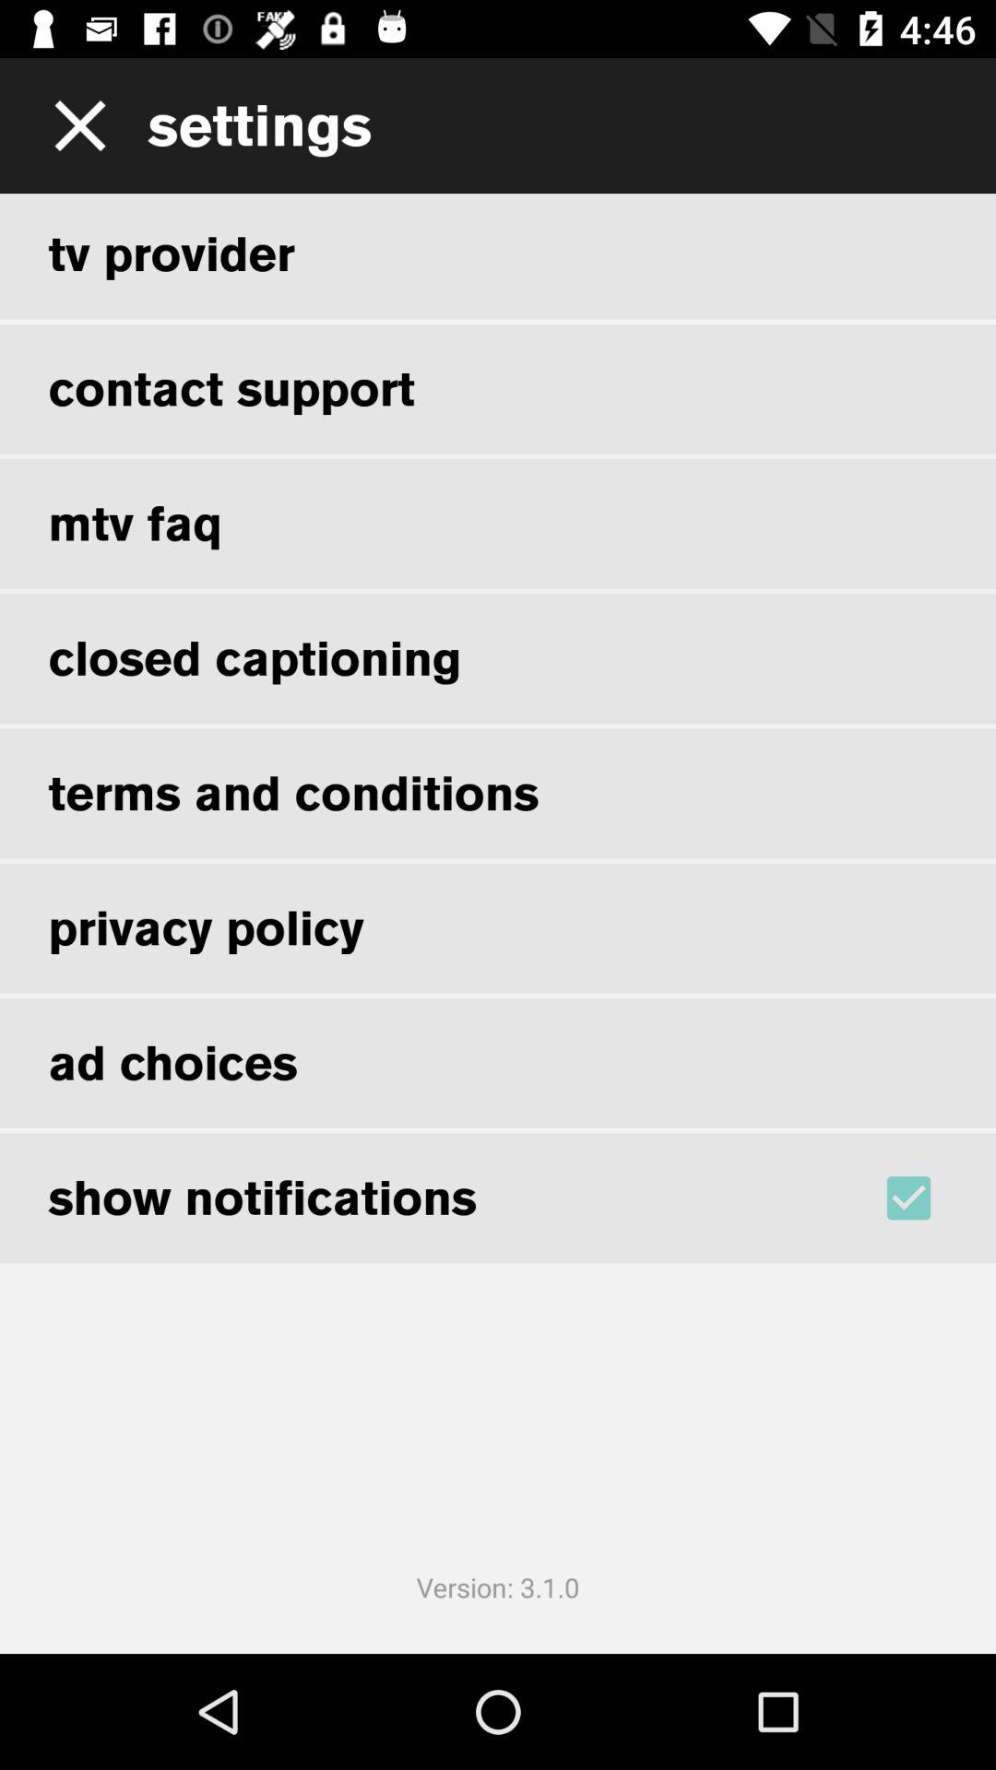  What do you see at coordinates (74, 125) in the screenshot?
I see `closes out of settings` at bounding box center [74, 125].